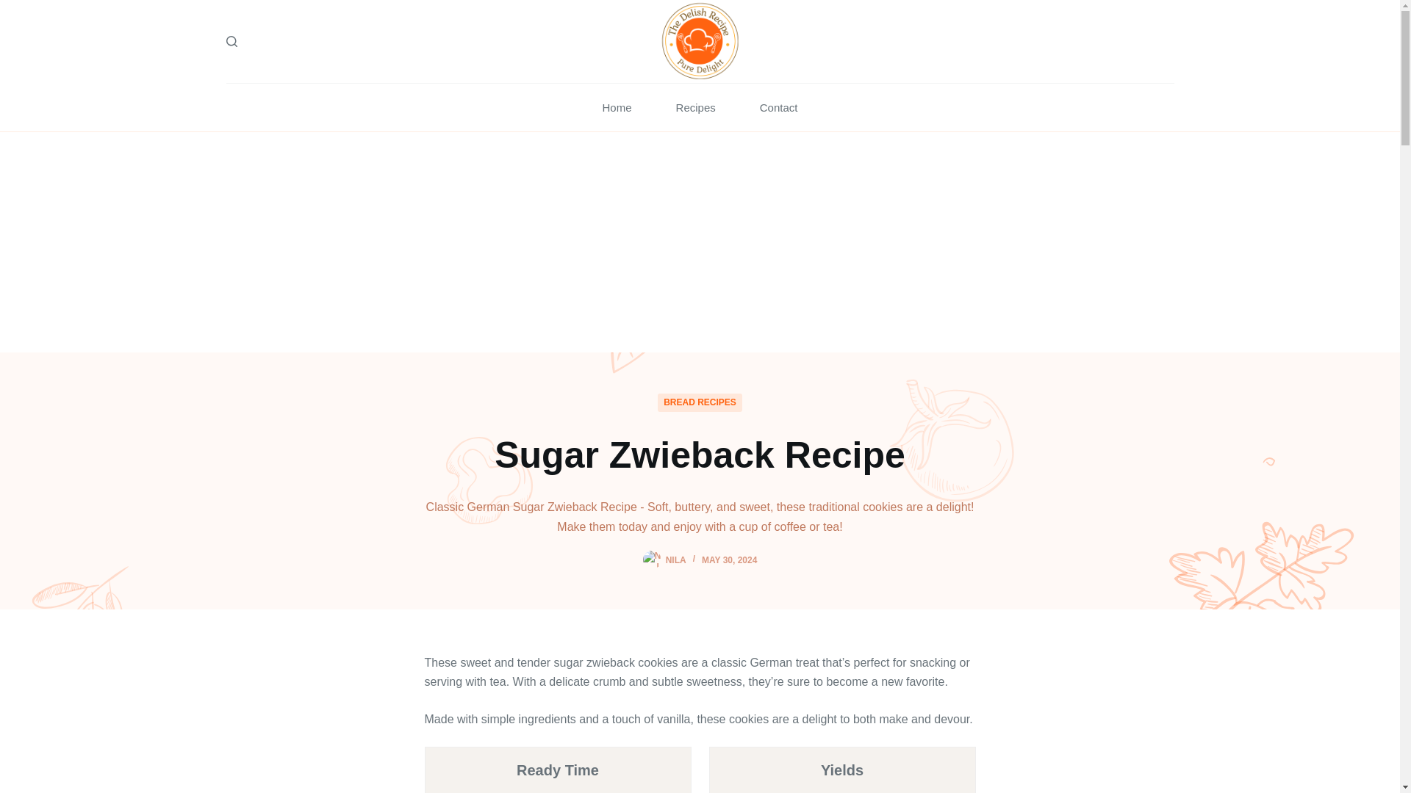 This screenshot has width=1411, height=793. I want to click on NILA, so click(676, 560).